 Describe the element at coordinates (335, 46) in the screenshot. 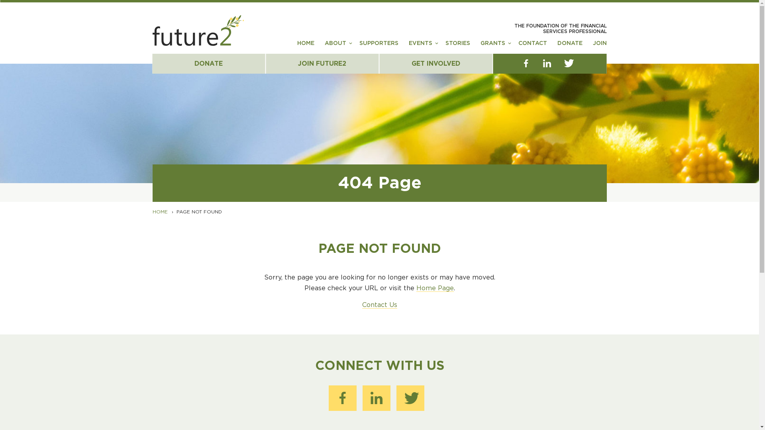

I see `ABOUT` at that location.